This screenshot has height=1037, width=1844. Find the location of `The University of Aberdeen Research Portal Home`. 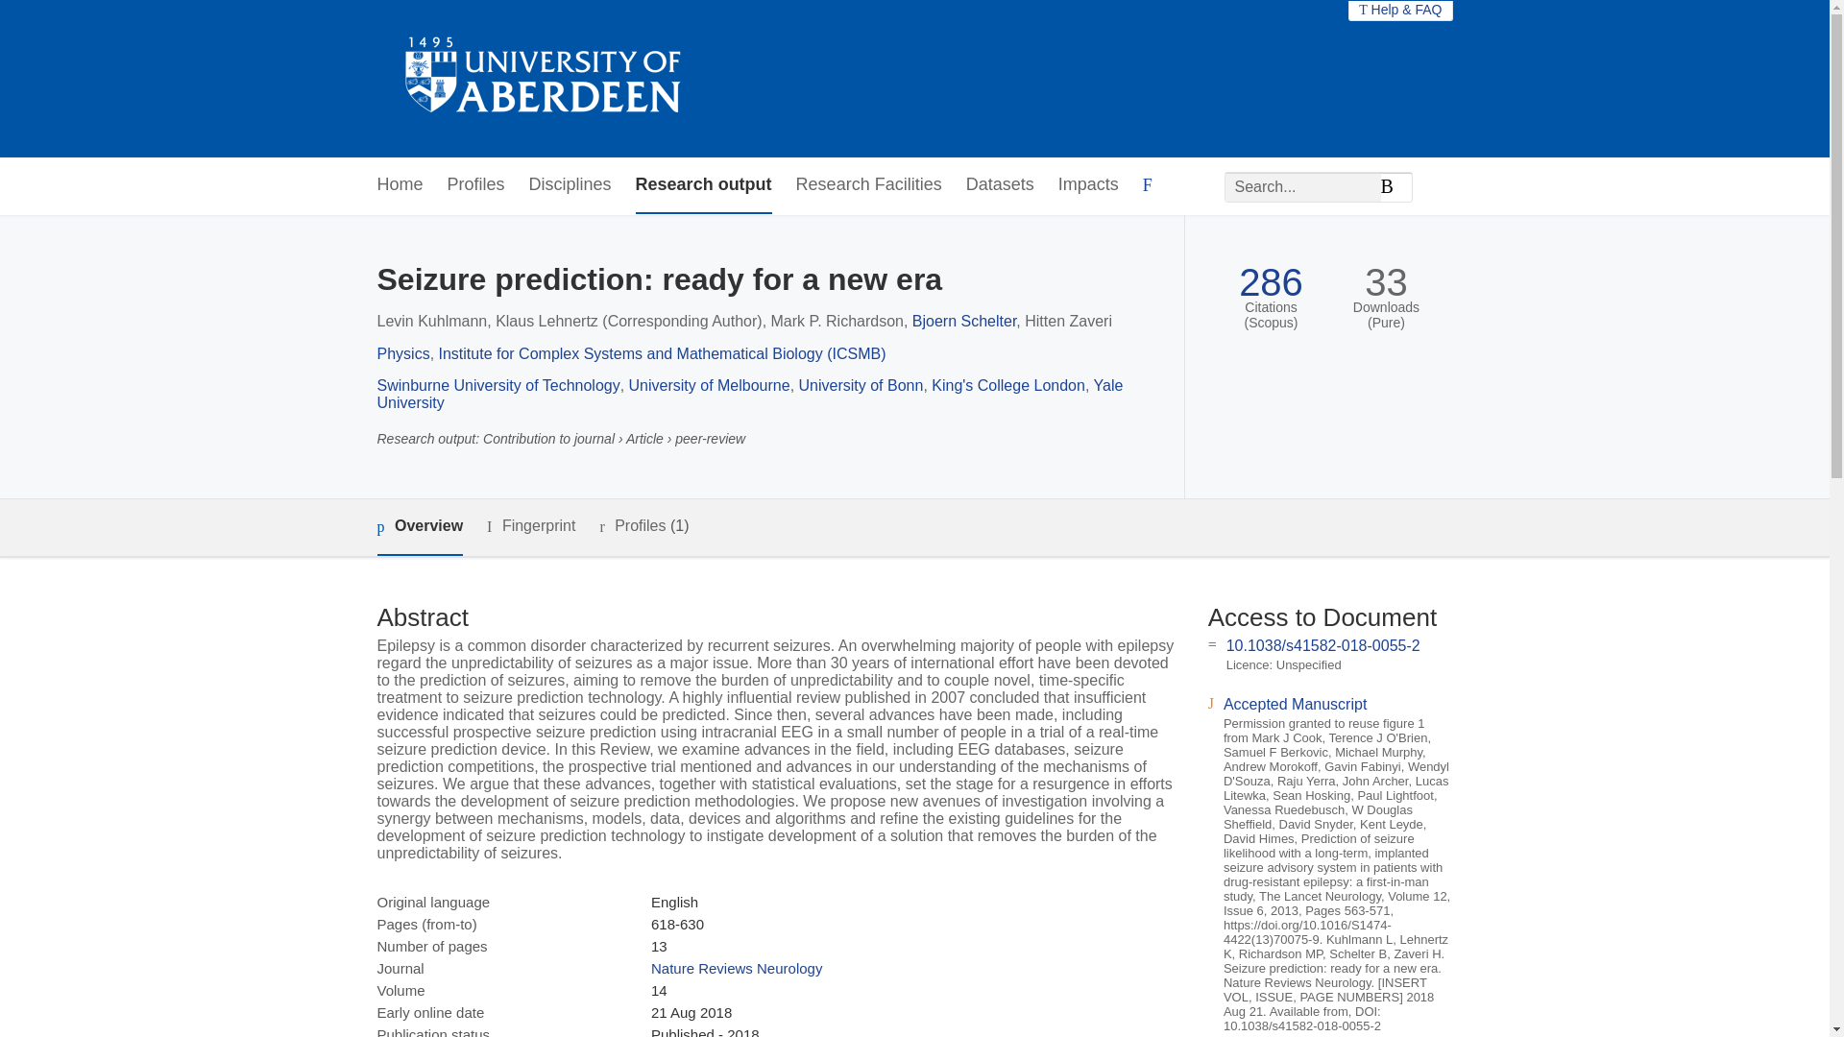

The University of Aberdeen Research Portal Home is located at coordinates (544, 79).